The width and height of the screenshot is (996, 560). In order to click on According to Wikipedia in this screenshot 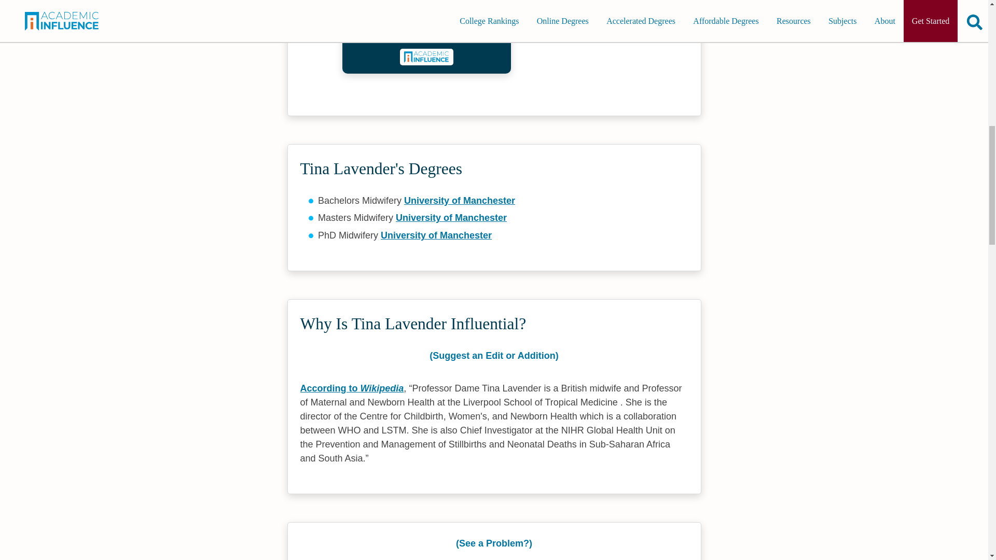, I will do `click(351, 388)`.